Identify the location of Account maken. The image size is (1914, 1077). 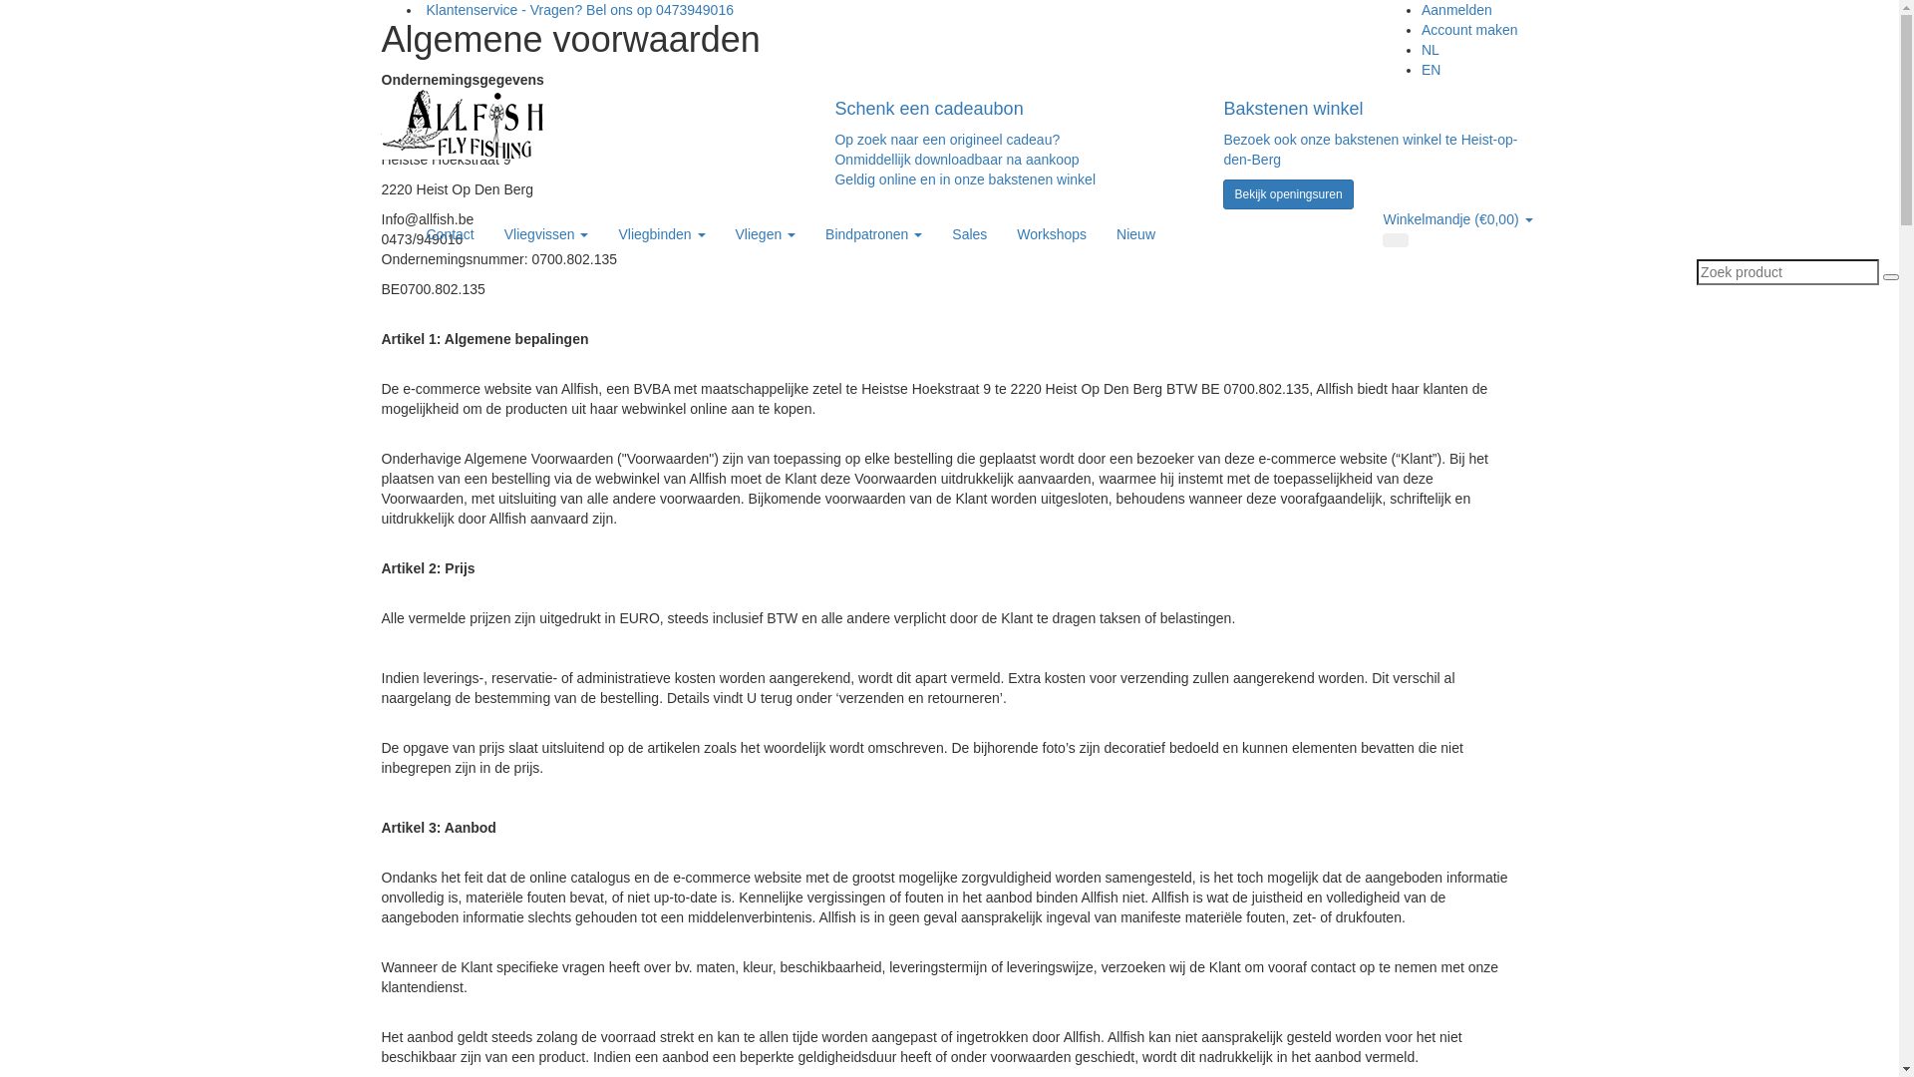
(1469, 30).